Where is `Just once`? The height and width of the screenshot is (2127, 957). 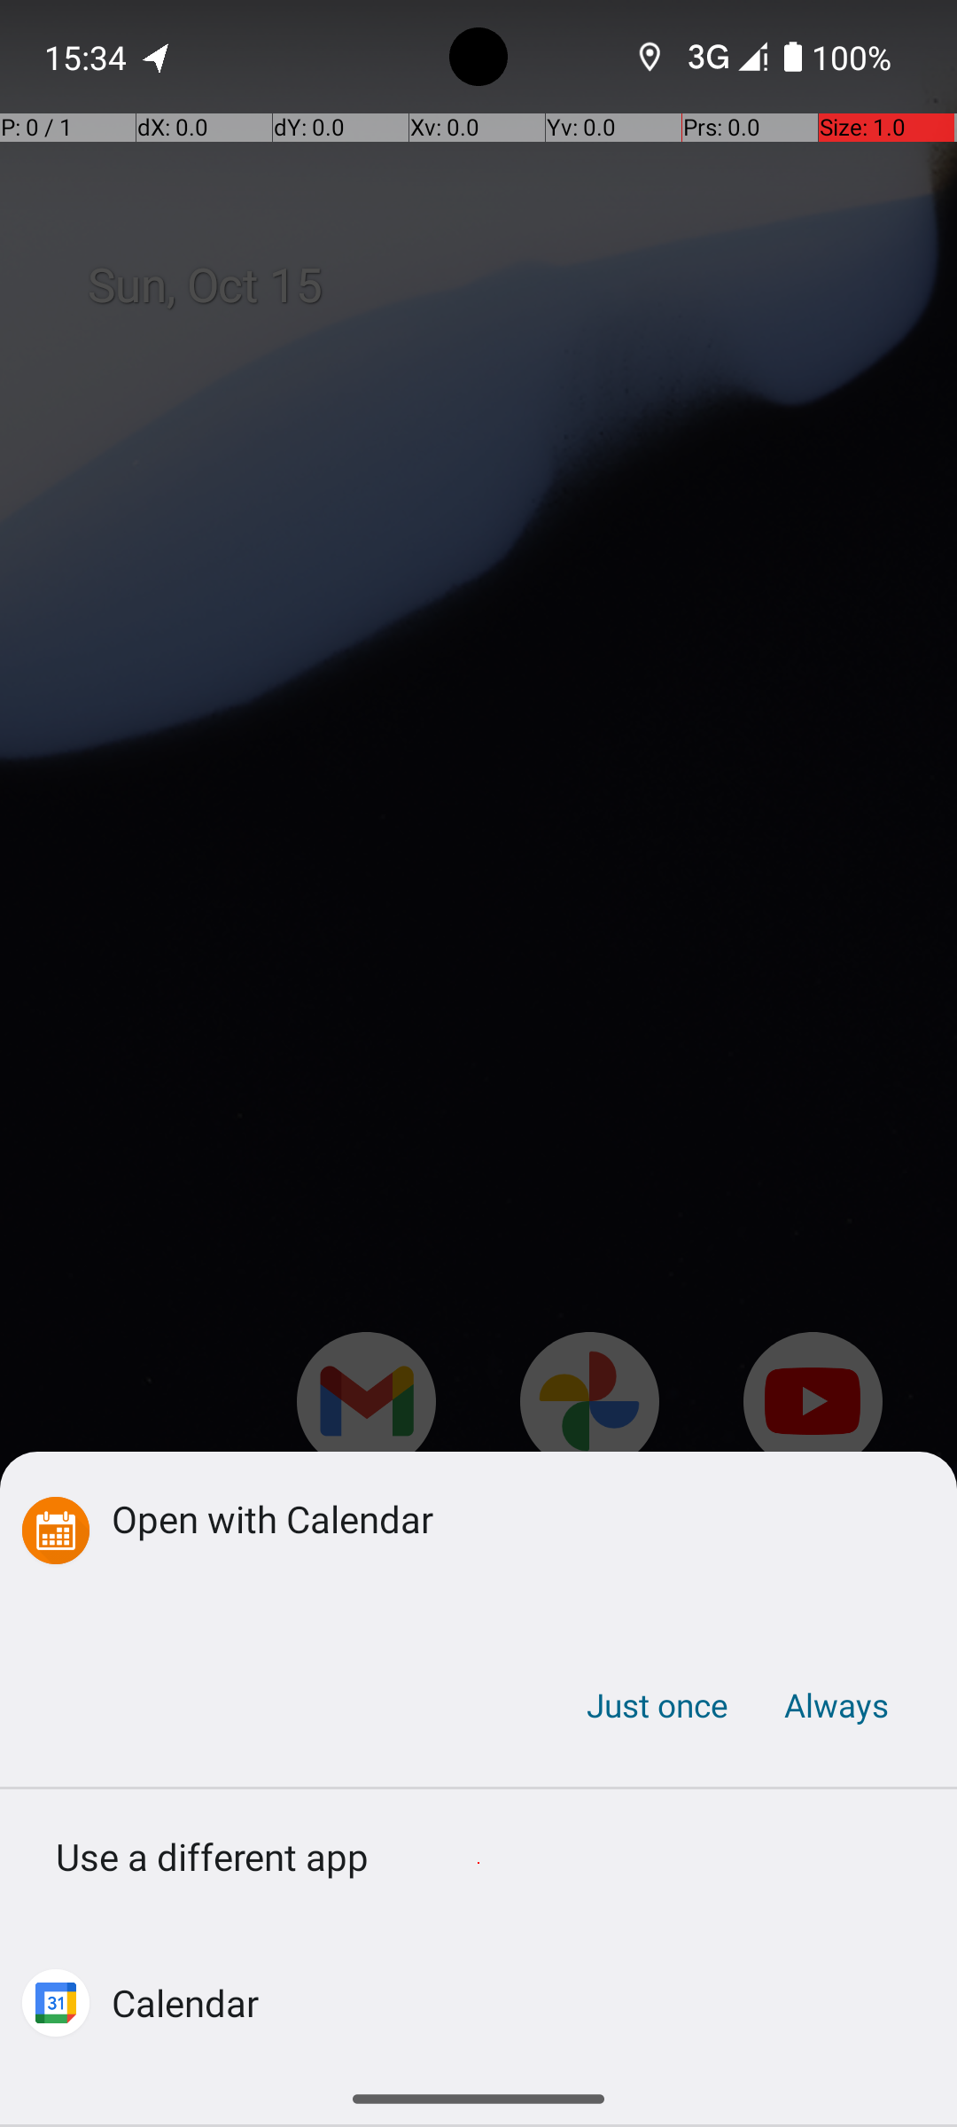 Just once is located at coordinates (657, 1705).